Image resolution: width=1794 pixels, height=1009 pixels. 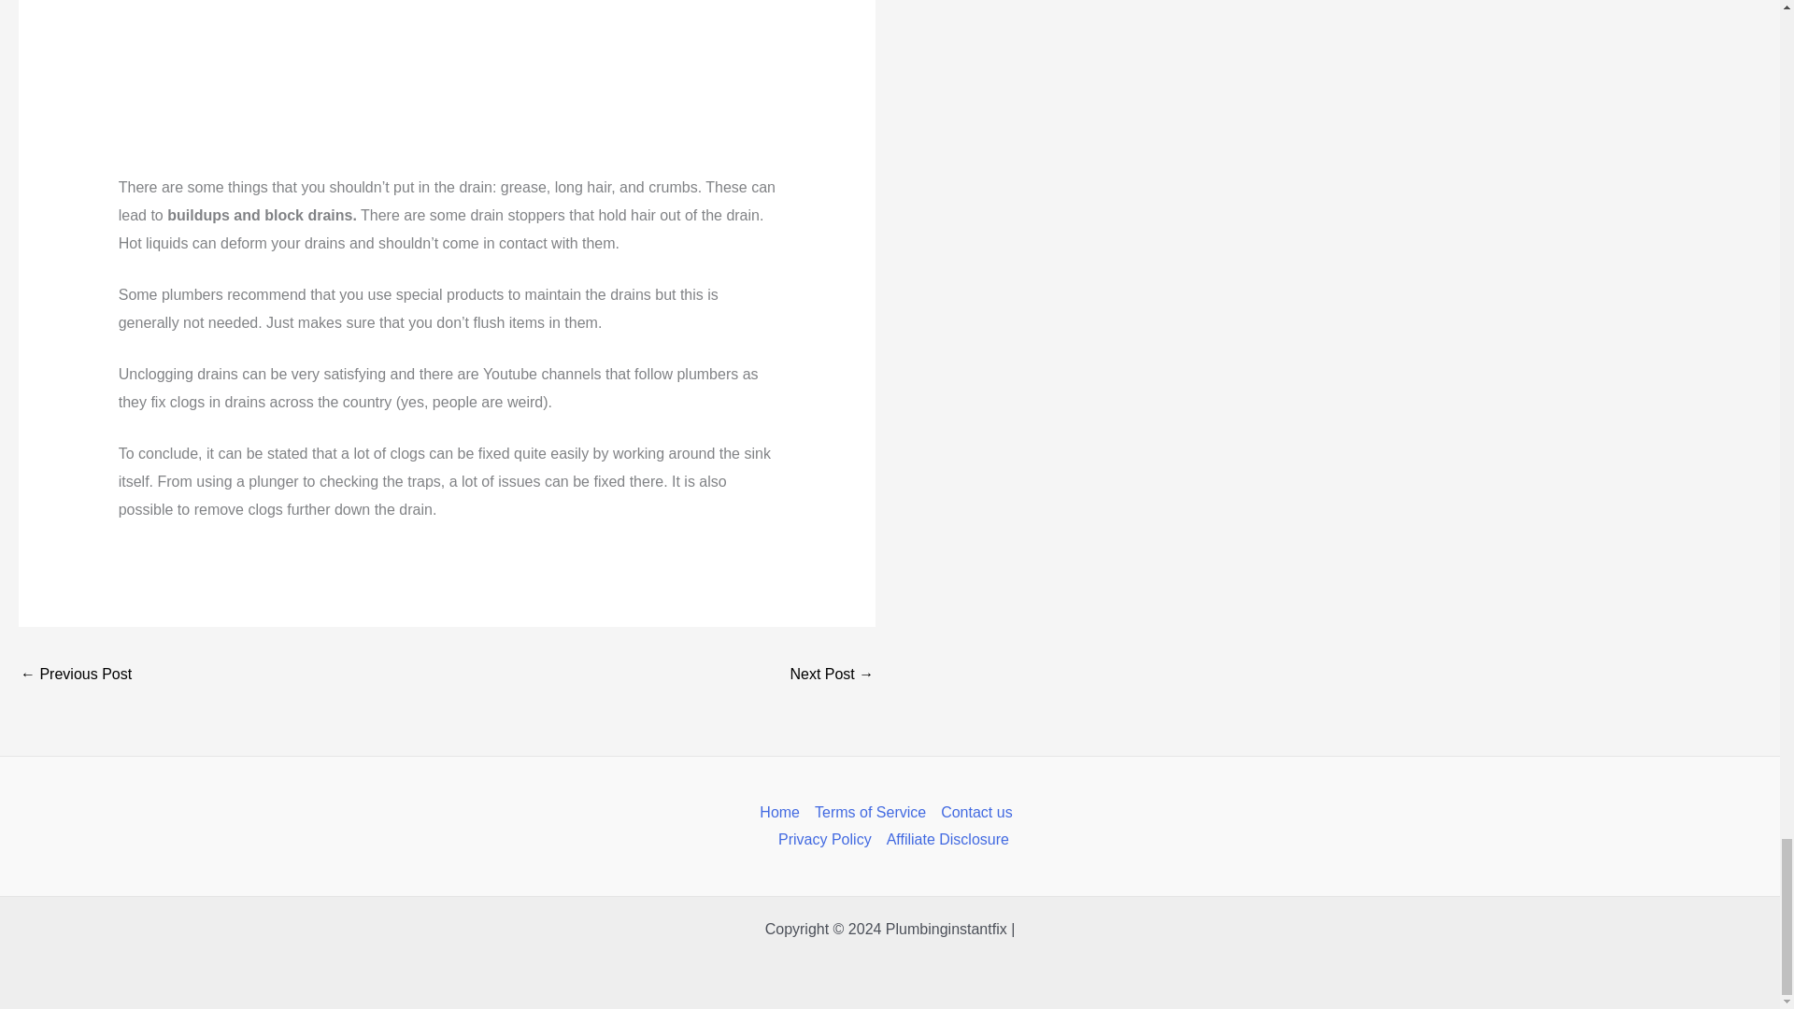 What do you see at coordinates (944, 839) in the screenshot?
I see `Affiliate Disclosure` at bounding box center [944, 839].